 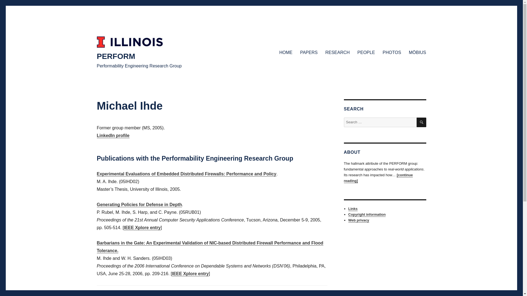 I want to click on Links, so click(x=353, y=208).